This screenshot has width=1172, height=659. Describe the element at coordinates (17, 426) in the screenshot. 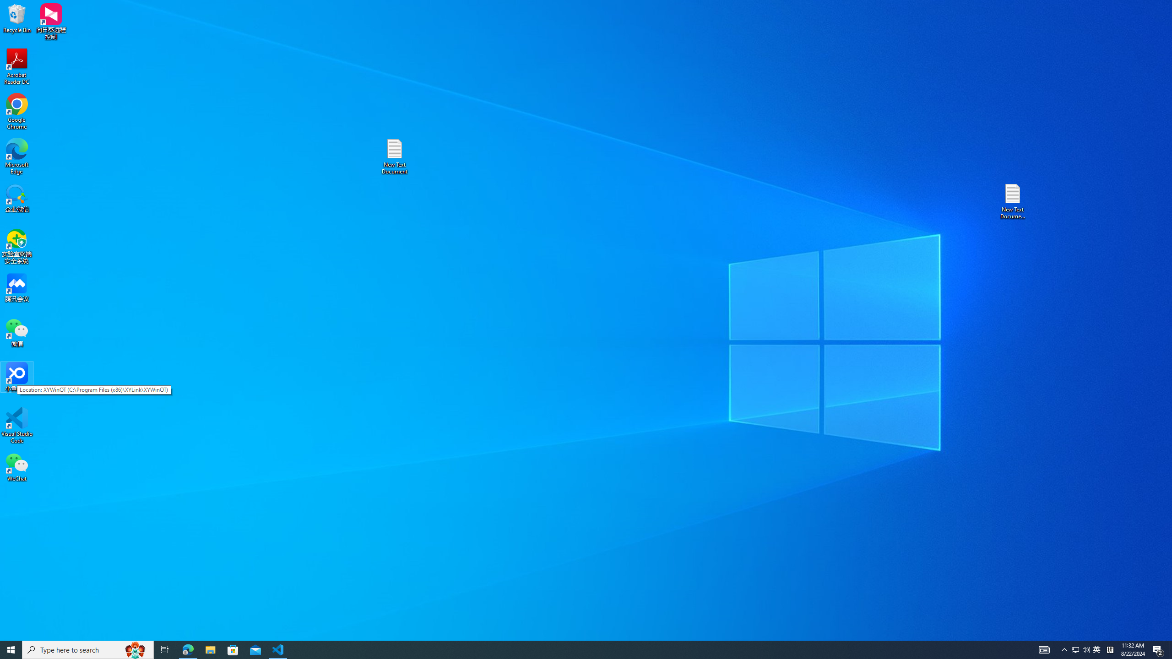

I see `Visual Studio Code` at that location.